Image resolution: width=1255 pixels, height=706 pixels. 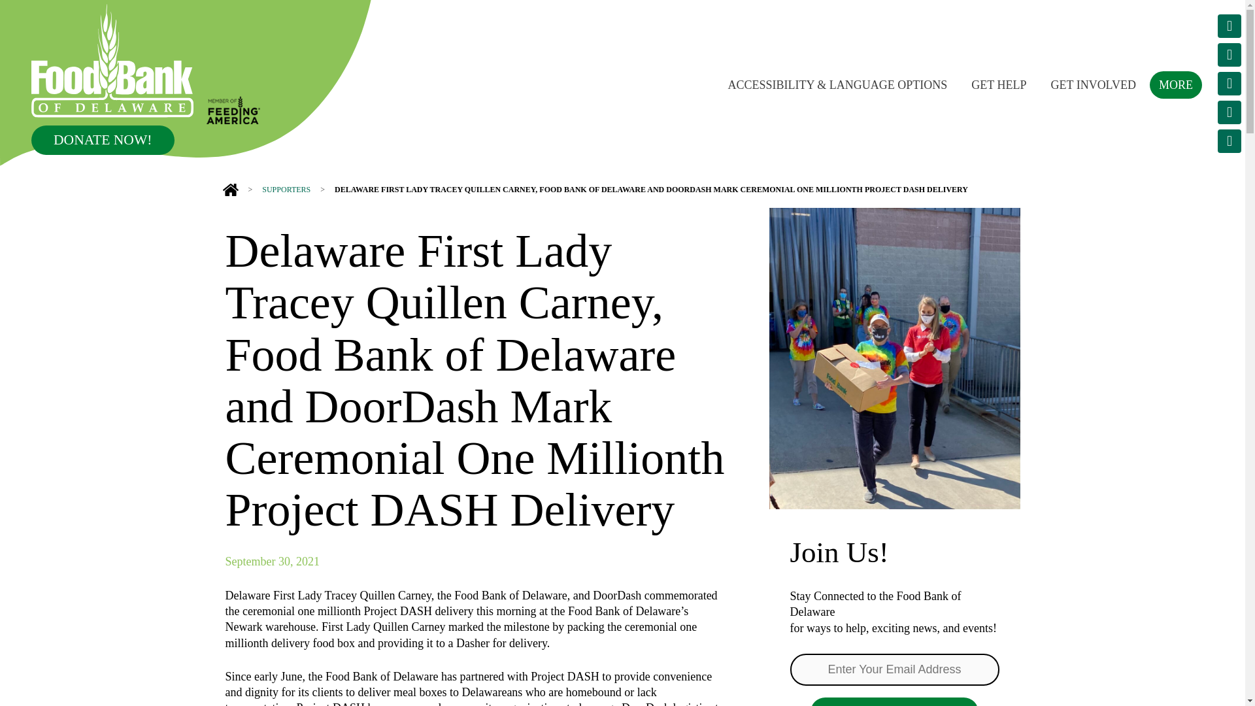 What do you see at coordinates (1229, 112) in the screenshot?
I see `Go To Youtube` at bounding box center [1229, 112].